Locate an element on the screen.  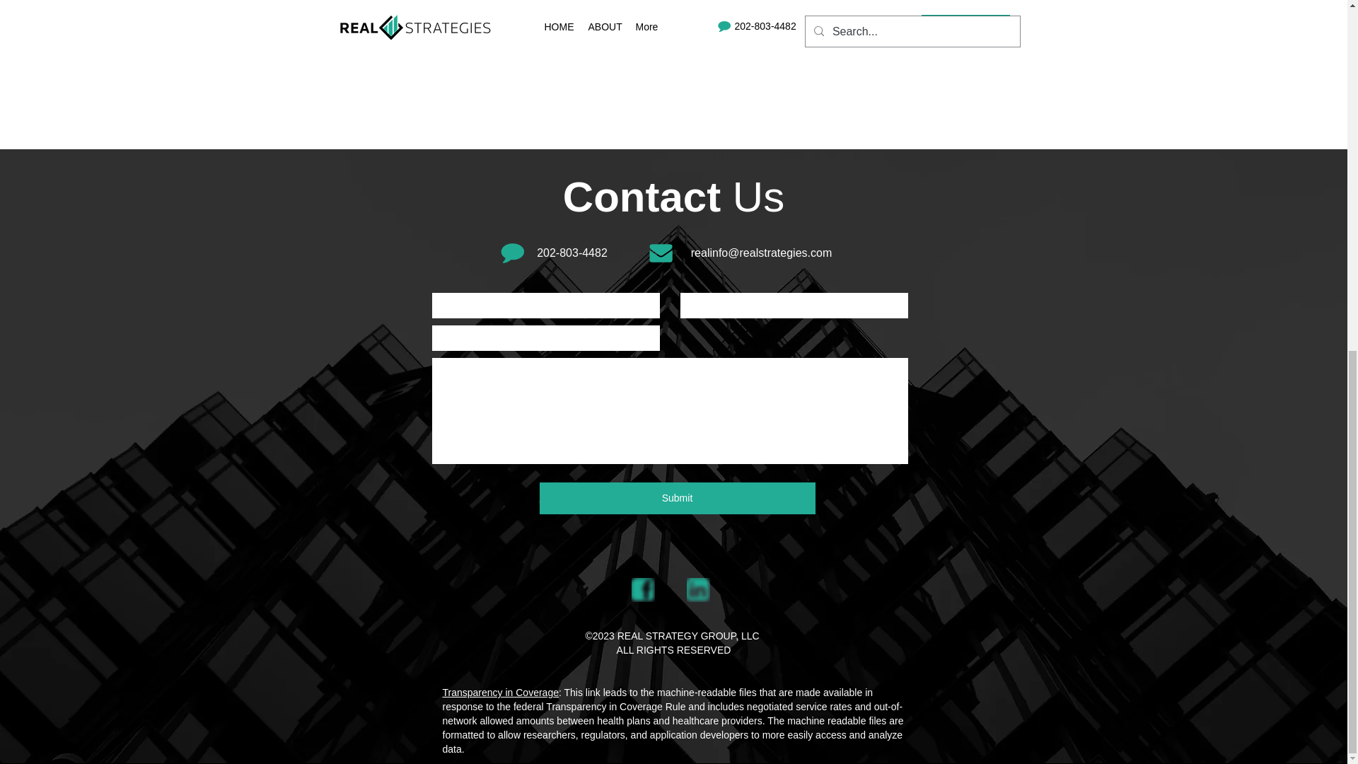
Transparency in Coverage is located at coordinates (500, 692).